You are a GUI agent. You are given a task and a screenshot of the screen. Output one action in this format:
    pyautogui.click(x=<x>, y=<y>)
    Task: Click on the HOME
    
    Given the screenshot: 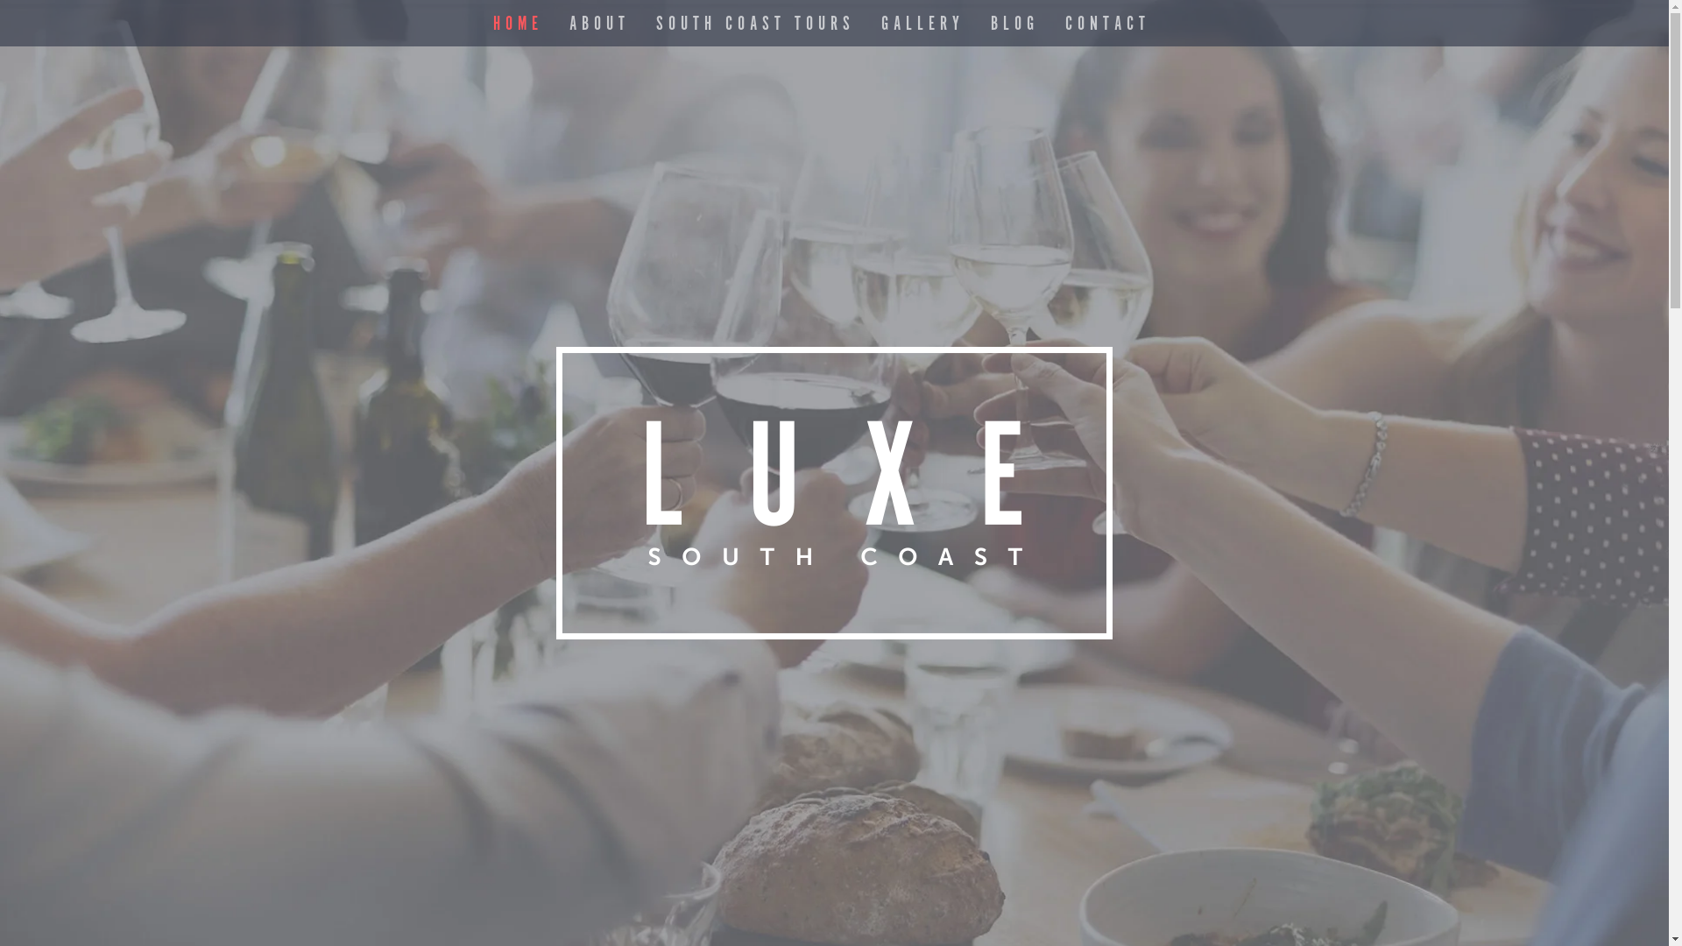 What is the action you would take?
    pyautogui.click(x=517, y=32)
    